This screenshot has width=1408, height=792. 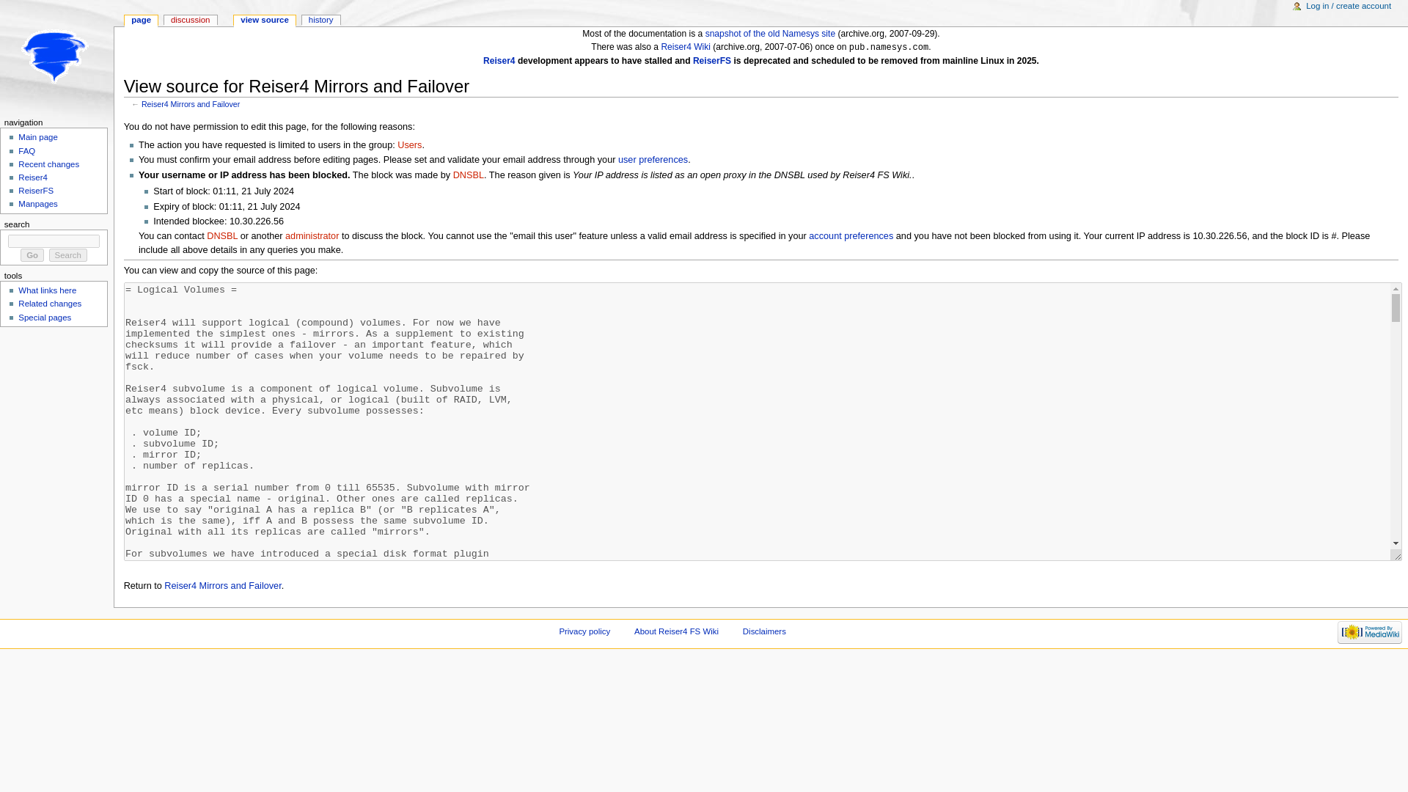 What do you see at coordinates (222, 585) in the screenshot?
I see `Reiser4 Mirrors and Failover` at bounding box center [222, 585].